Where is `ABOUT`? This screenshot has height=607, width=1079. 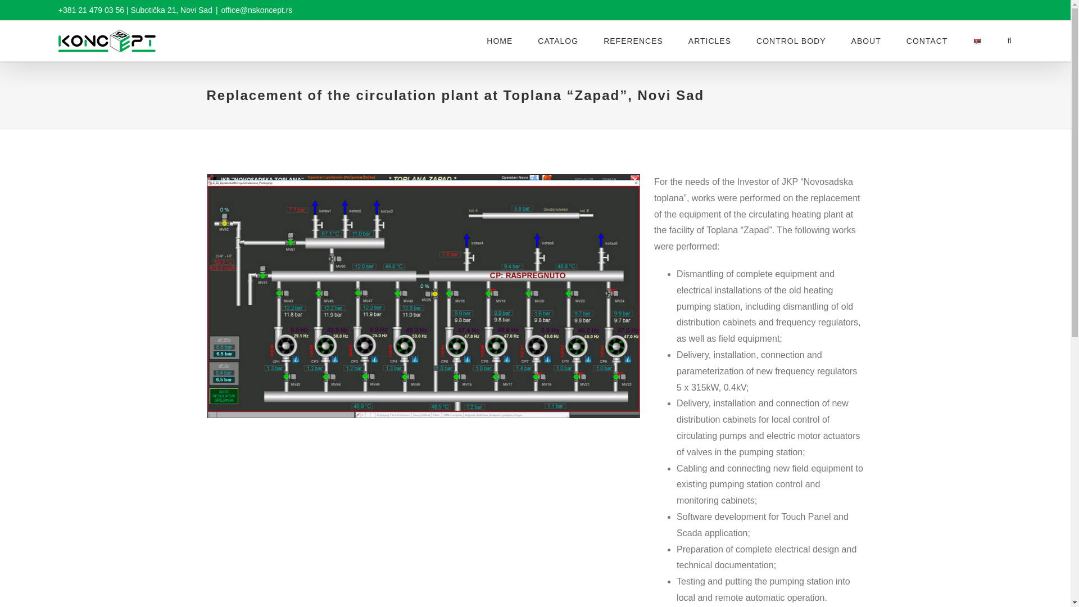 ABOUT is located at coordinates (866, 41).